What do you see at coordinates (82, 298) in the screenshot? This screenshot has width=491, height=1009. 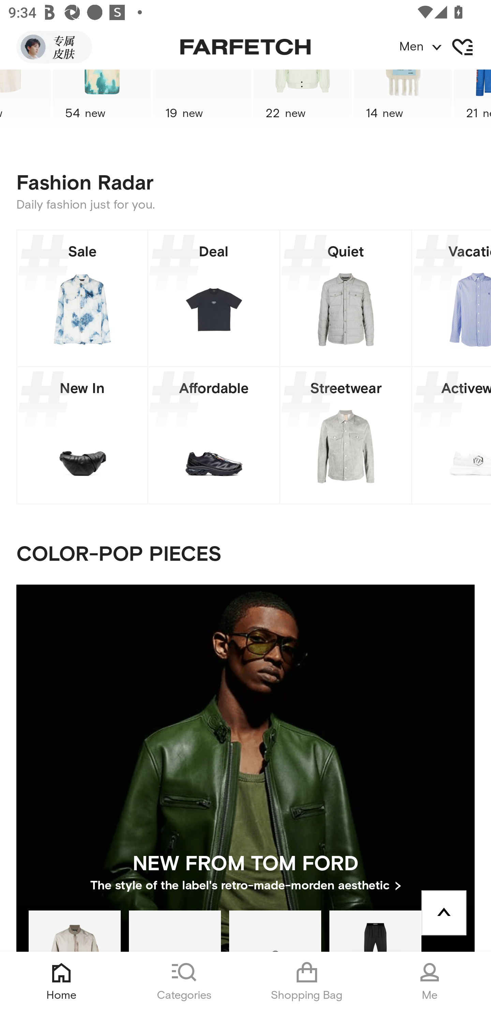 I see `Sale` at bounding box center [82, 298].